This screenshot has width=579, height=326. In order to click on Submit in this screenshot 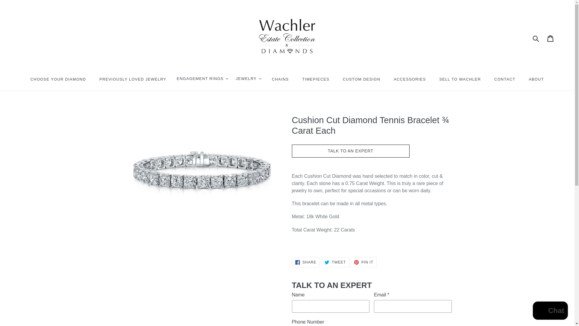, I will do `click(536, 38)`.